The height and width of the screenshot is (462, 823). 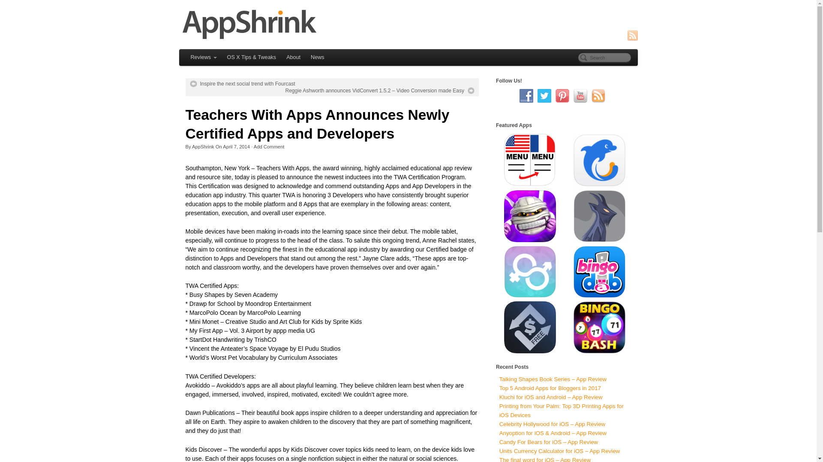 What do you see at coordinates (550, 388) in the screenshot?
I see `Top 5 Android Apps for Bloggers in 2017` at bounding box center [550, 388].